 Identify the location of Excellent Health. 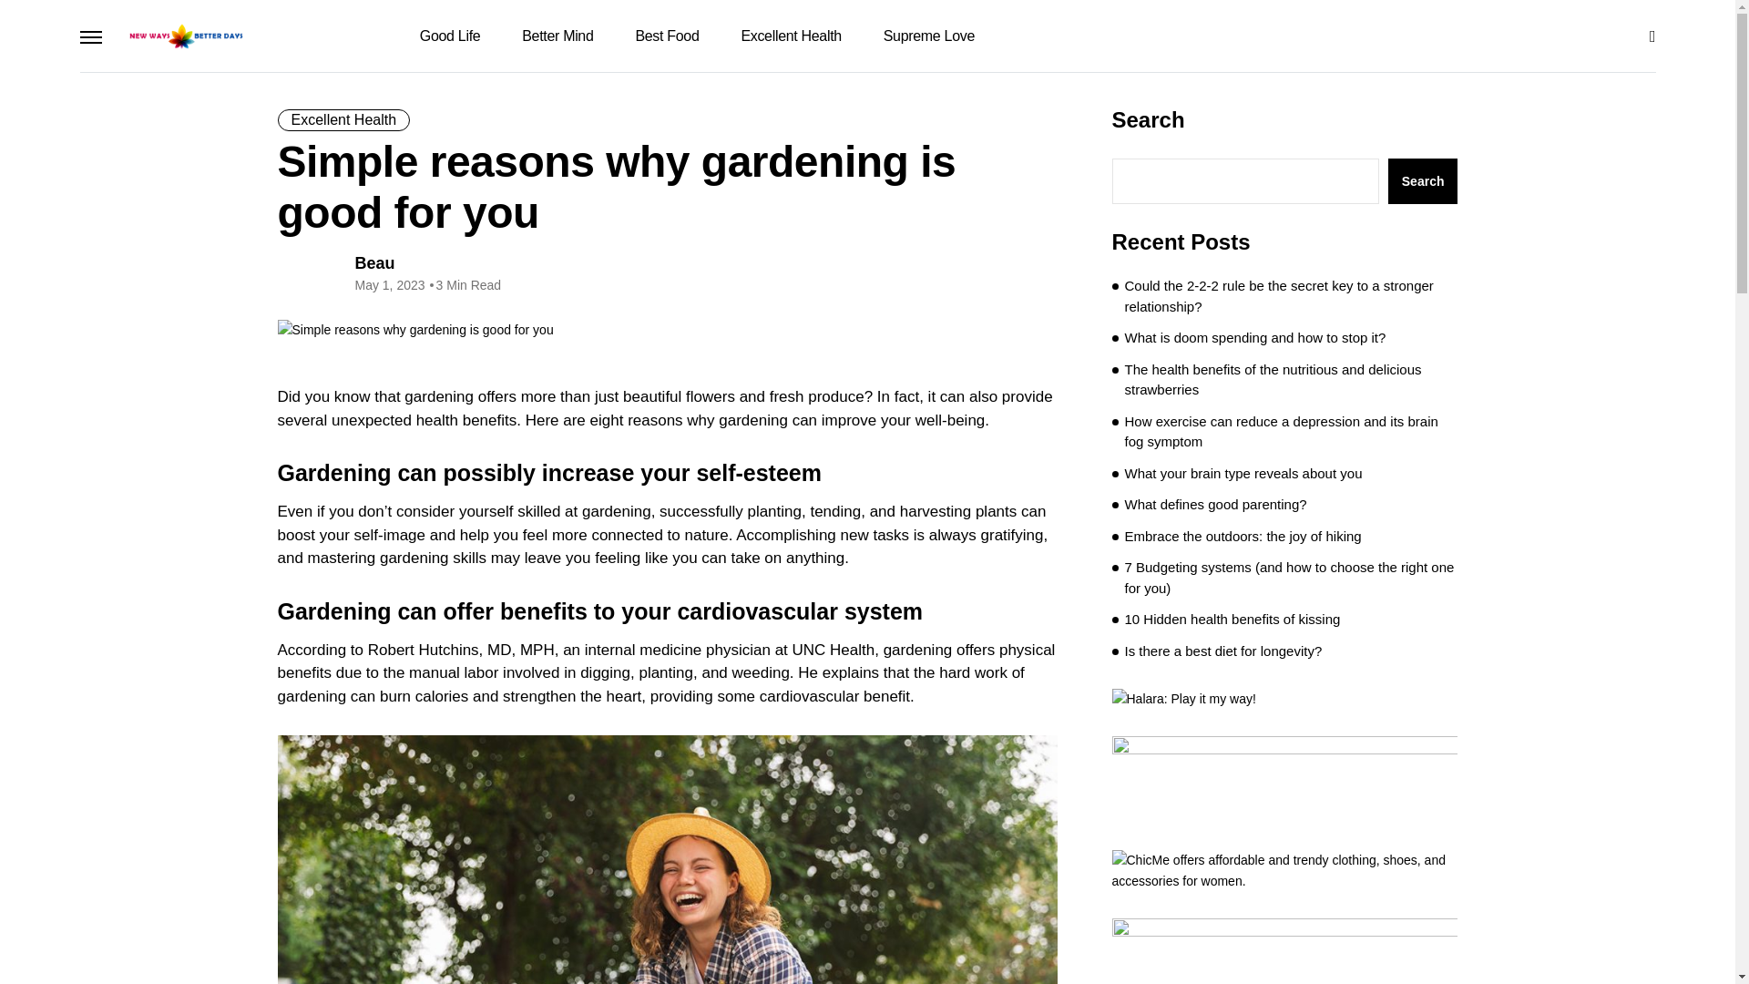
(791, 36).